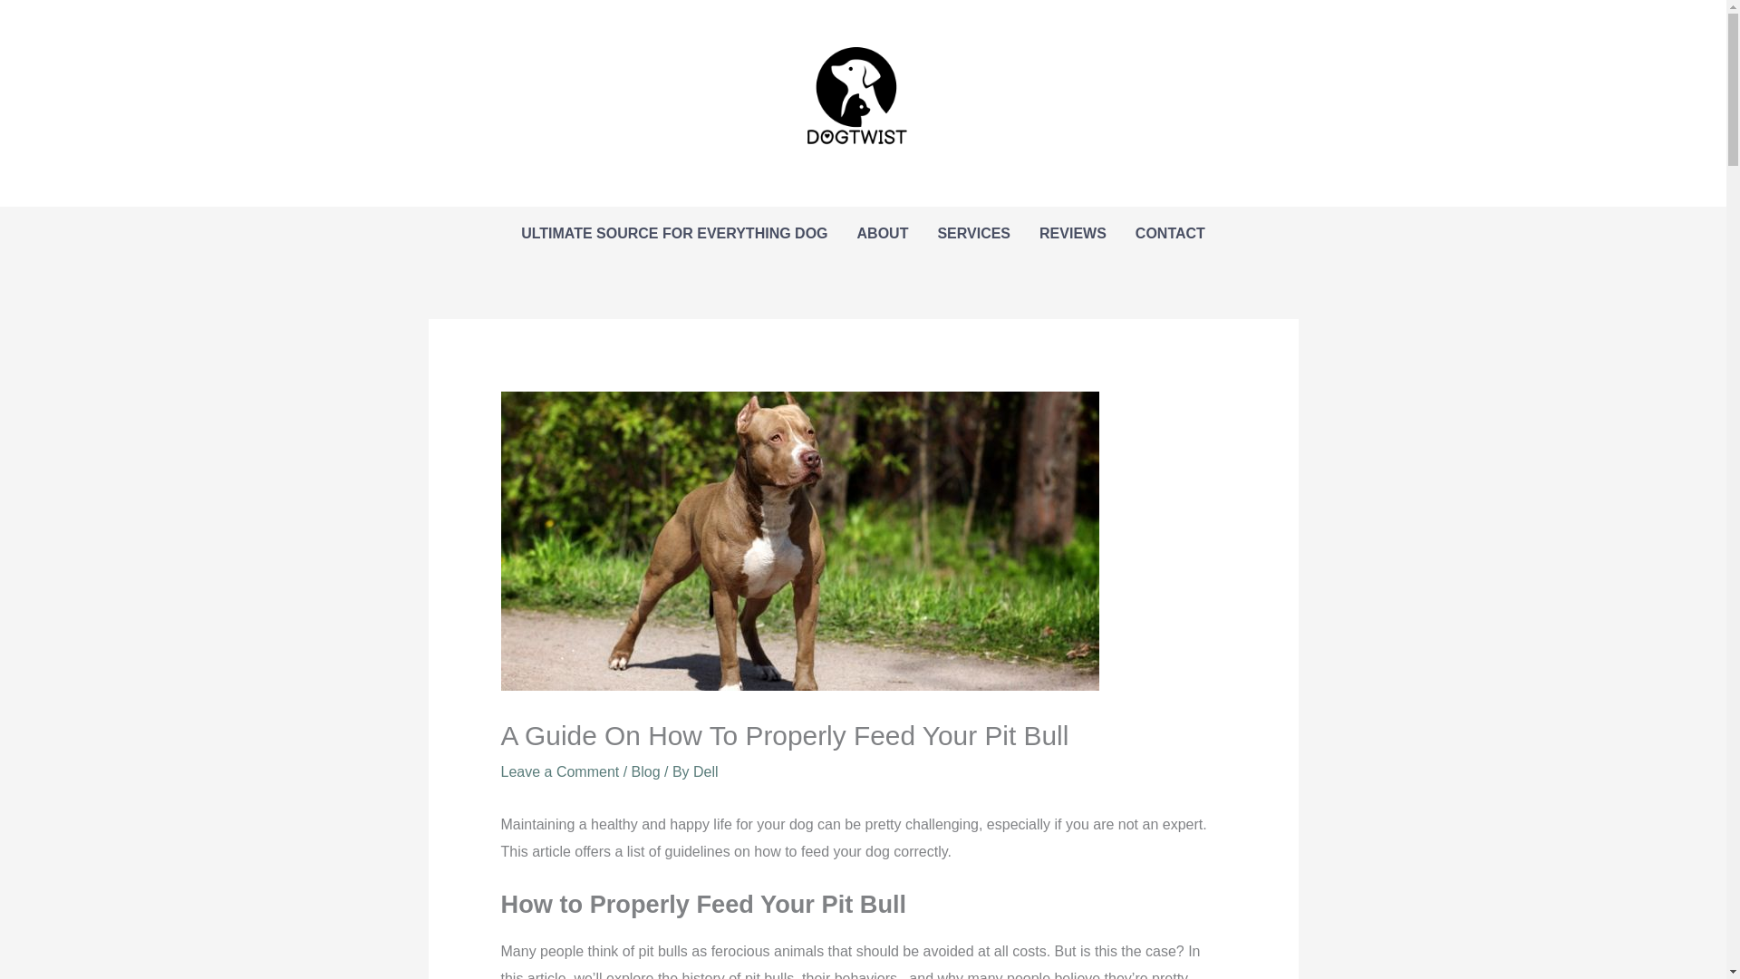 The image size is (1740, 979). What do you see at coordinates (973, 234) in the screenshot?
I see `SERVICES` at bounding box center [973, 234].